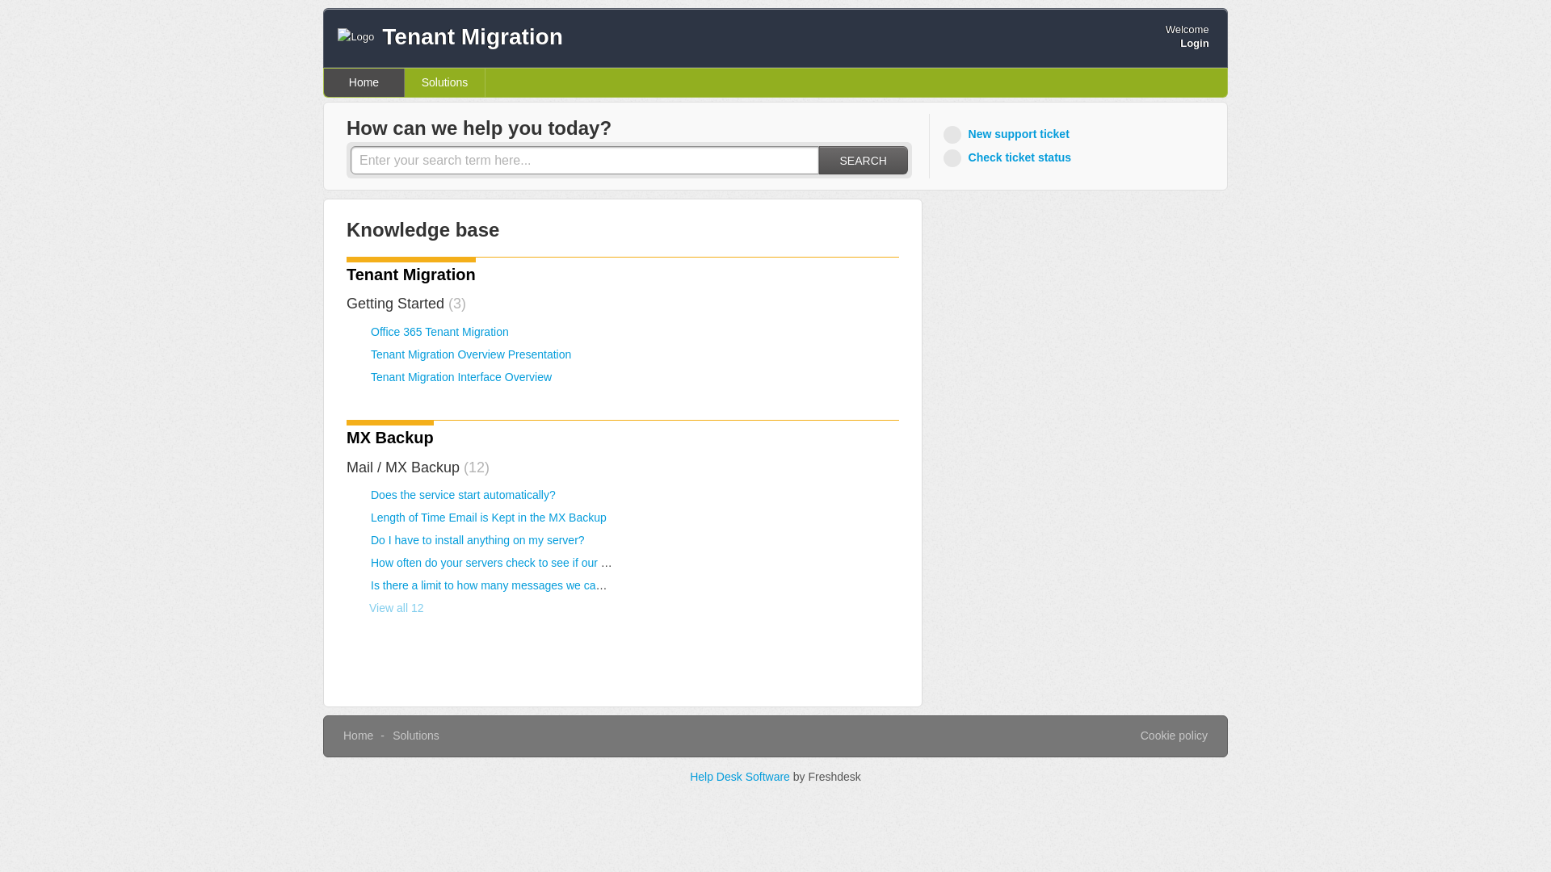 Image resolution: width=1551 pixels, height=872 pixels. I want to click on Check ticket status, so click(1010, 157).